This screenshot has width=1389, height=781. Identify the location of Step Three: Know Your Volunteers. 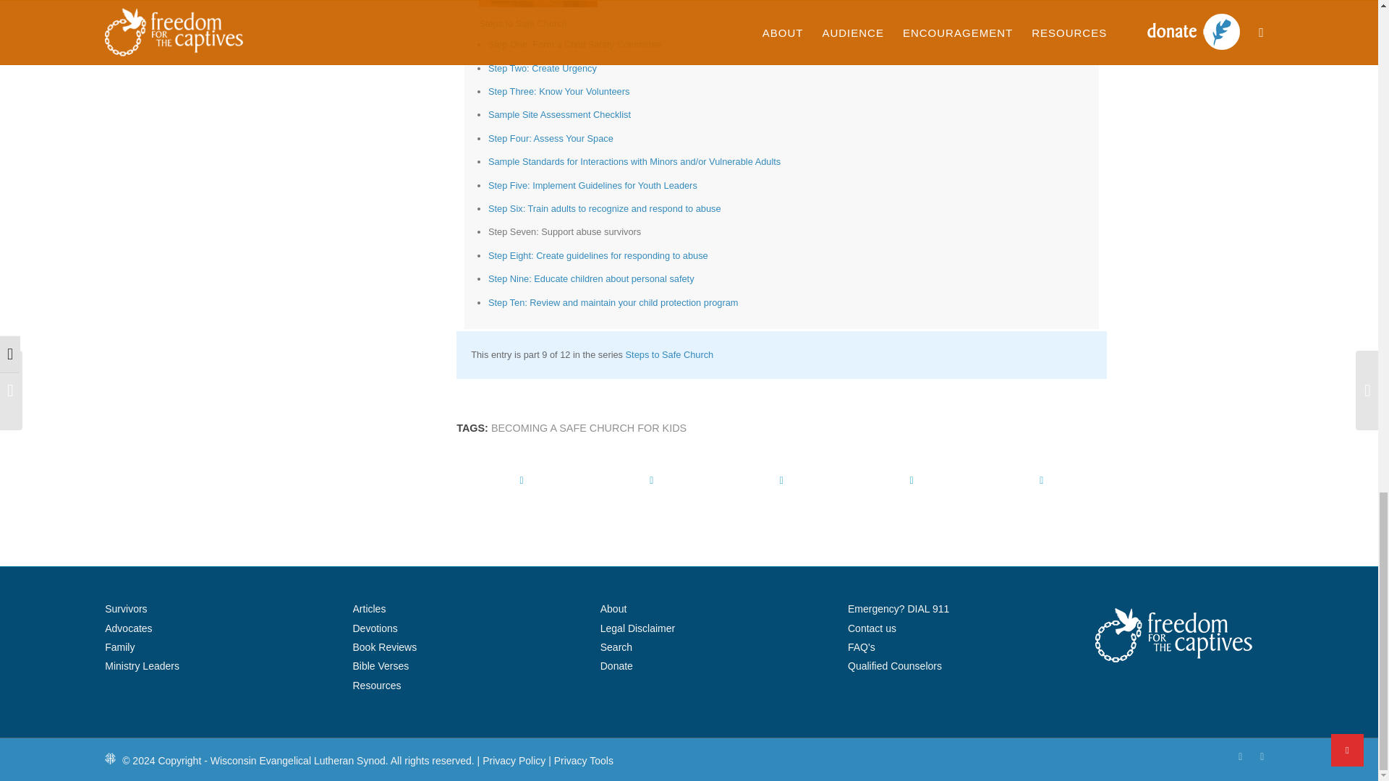
(558, 91).